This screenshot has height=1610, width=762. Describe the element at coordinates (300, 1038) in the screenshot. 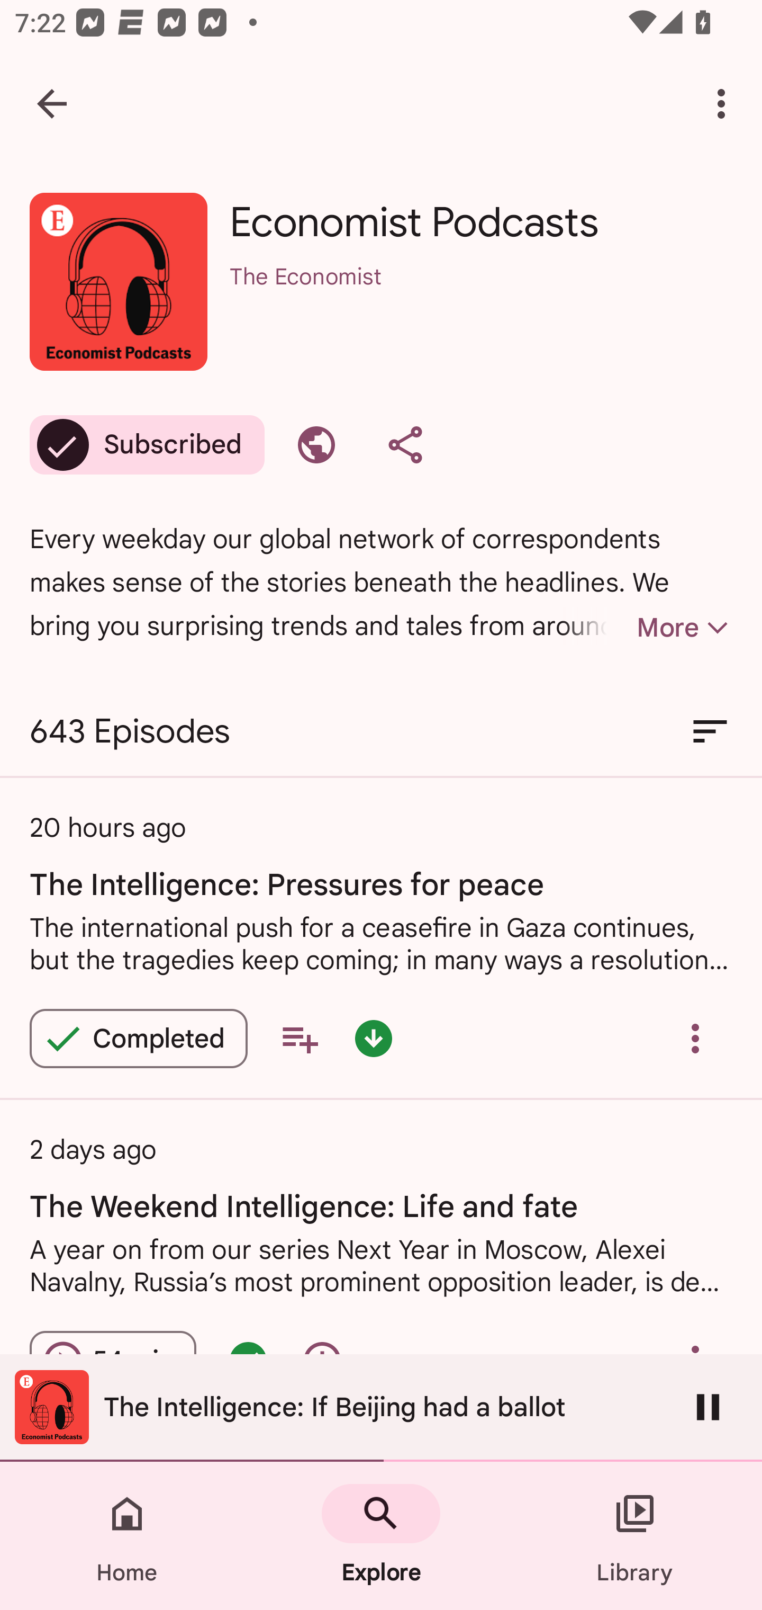

I see `Add to your queue` at that location.